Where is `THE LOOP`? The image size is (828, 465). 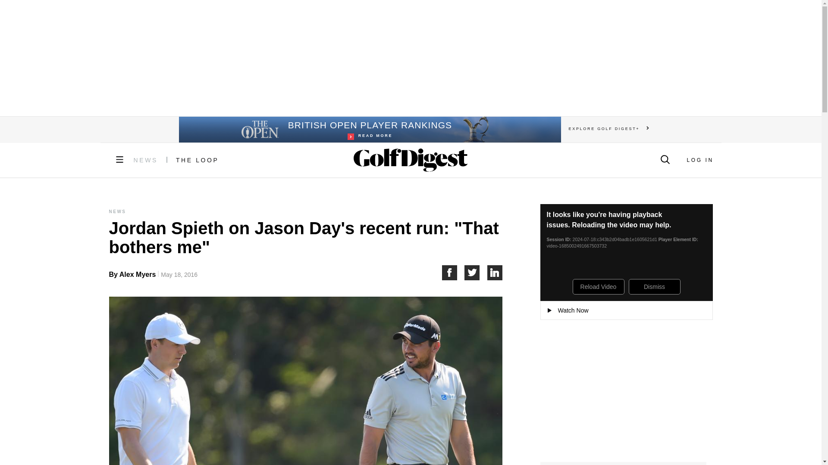
THE LOOP is located at coordinates (369, 129).